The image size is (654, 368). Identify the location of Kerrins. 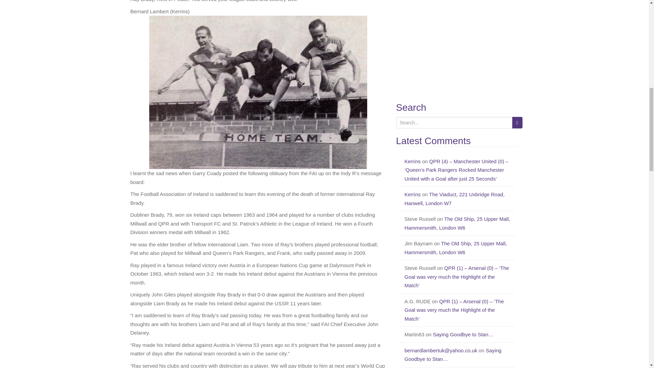
(413, 194).